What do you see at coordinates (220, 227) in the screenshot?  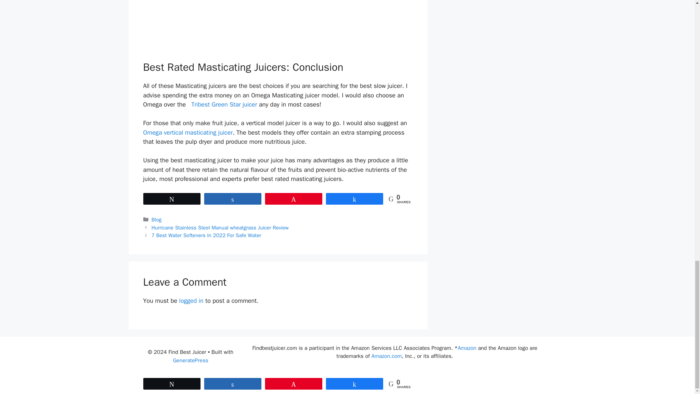 I see `Previous` at bounding box center [220, 227].